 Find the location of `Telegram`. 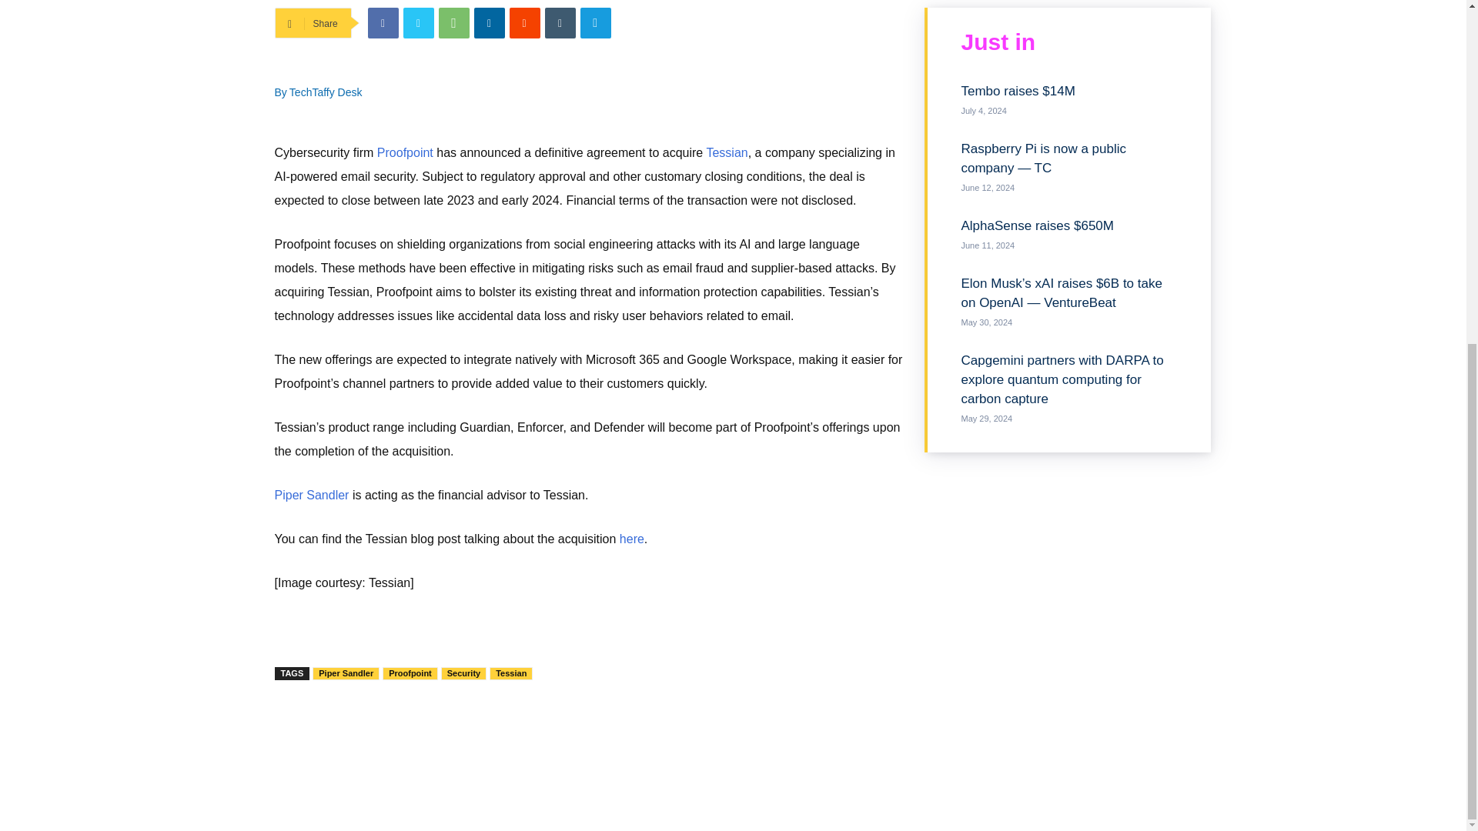

Telegram is located at coordinates (596, 22).